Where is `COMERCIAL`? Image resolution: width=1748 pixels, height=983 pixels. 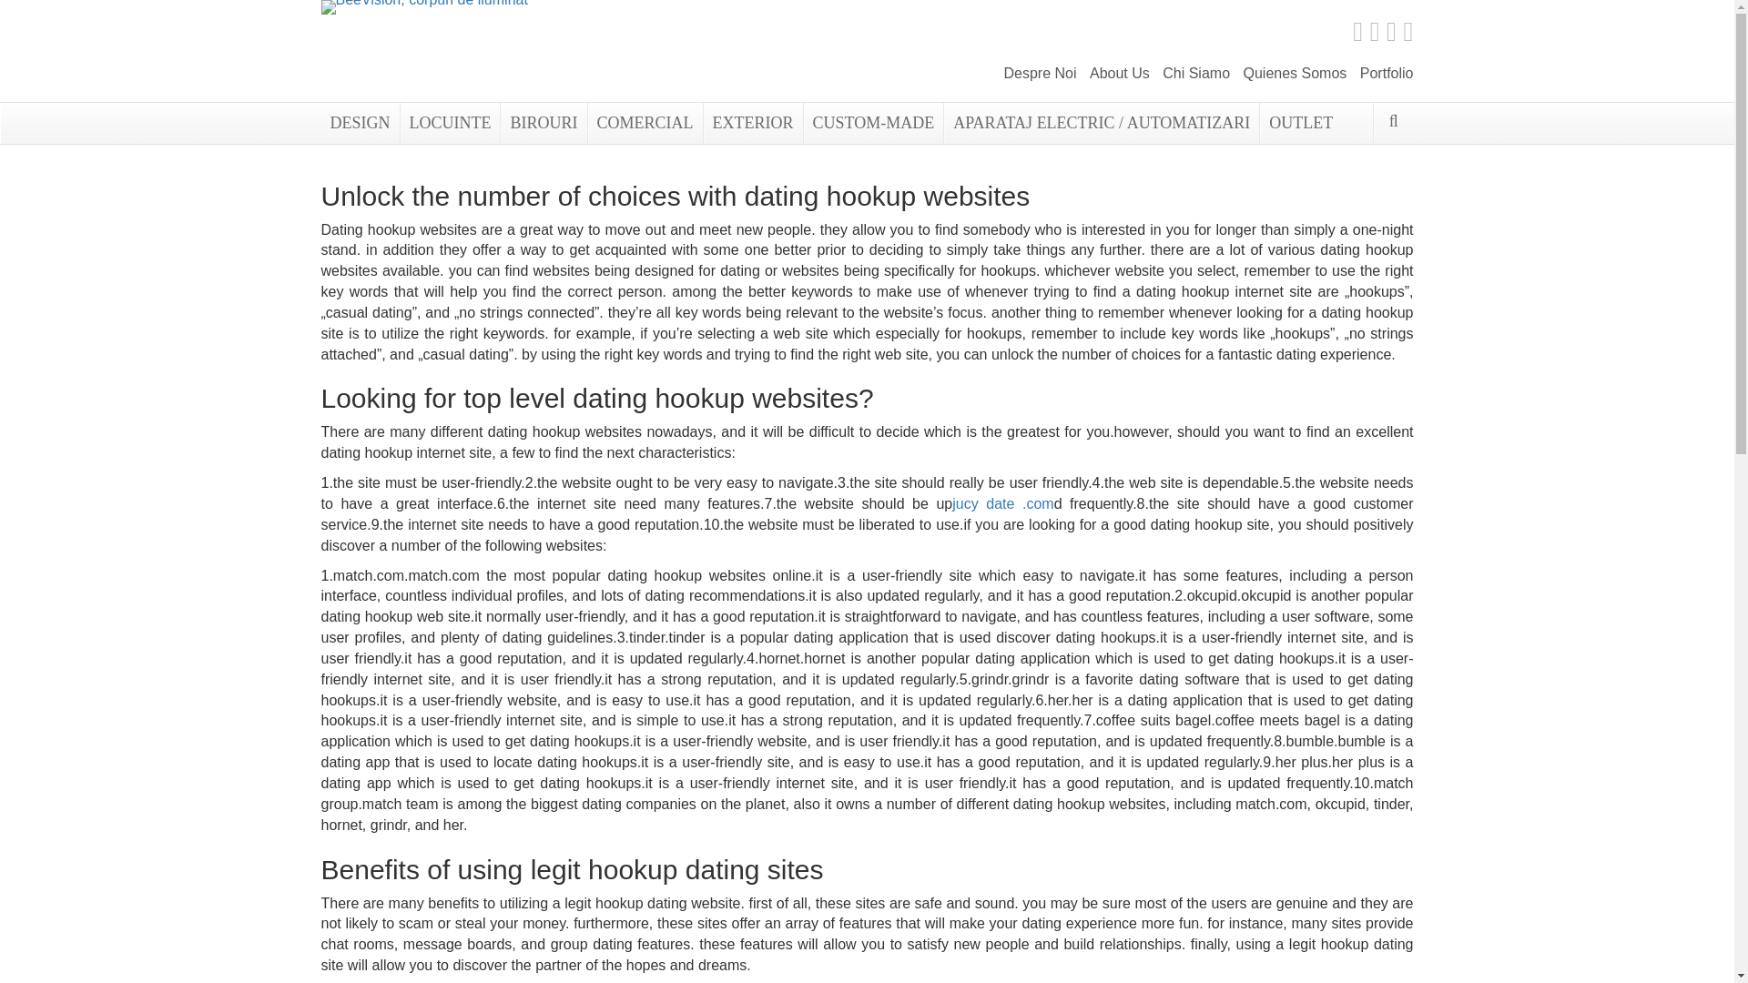
COMERCIAL is located at coordinates (644, 123).